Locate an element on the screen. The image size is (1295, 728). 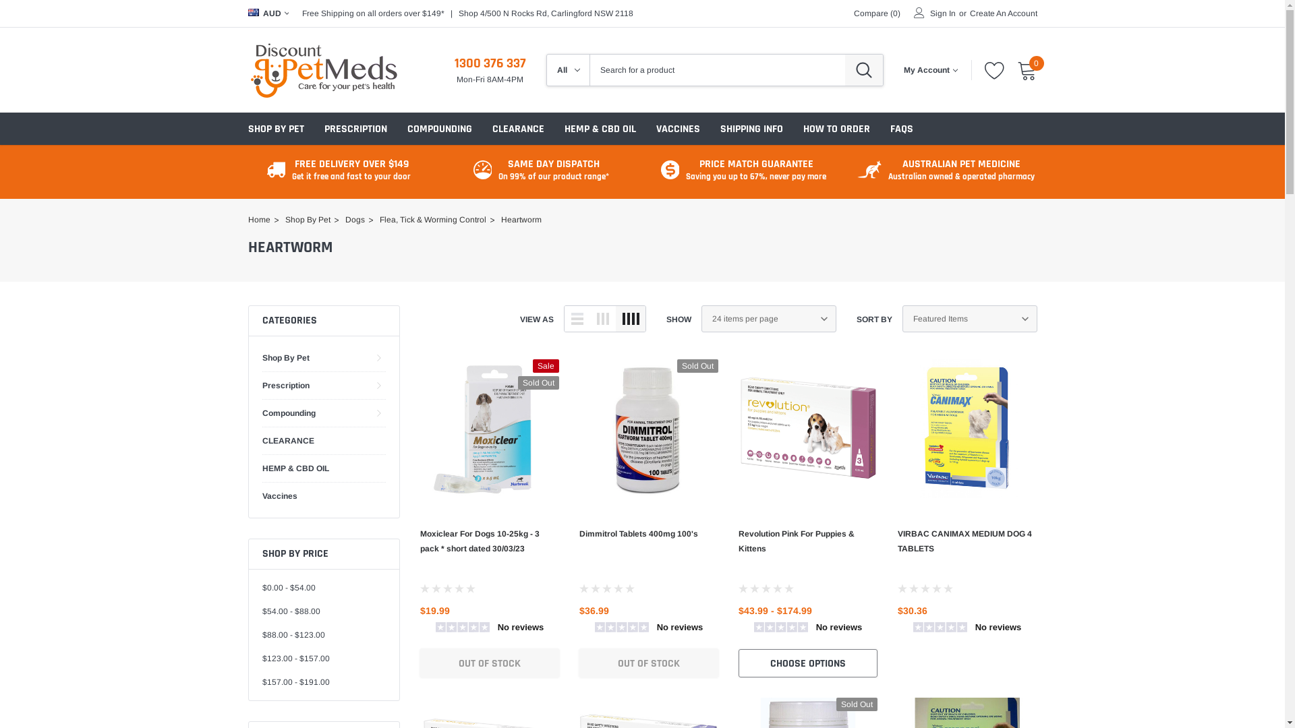
Moxiclear For Dogs 10-25kg is located at coordinates (489, 429).